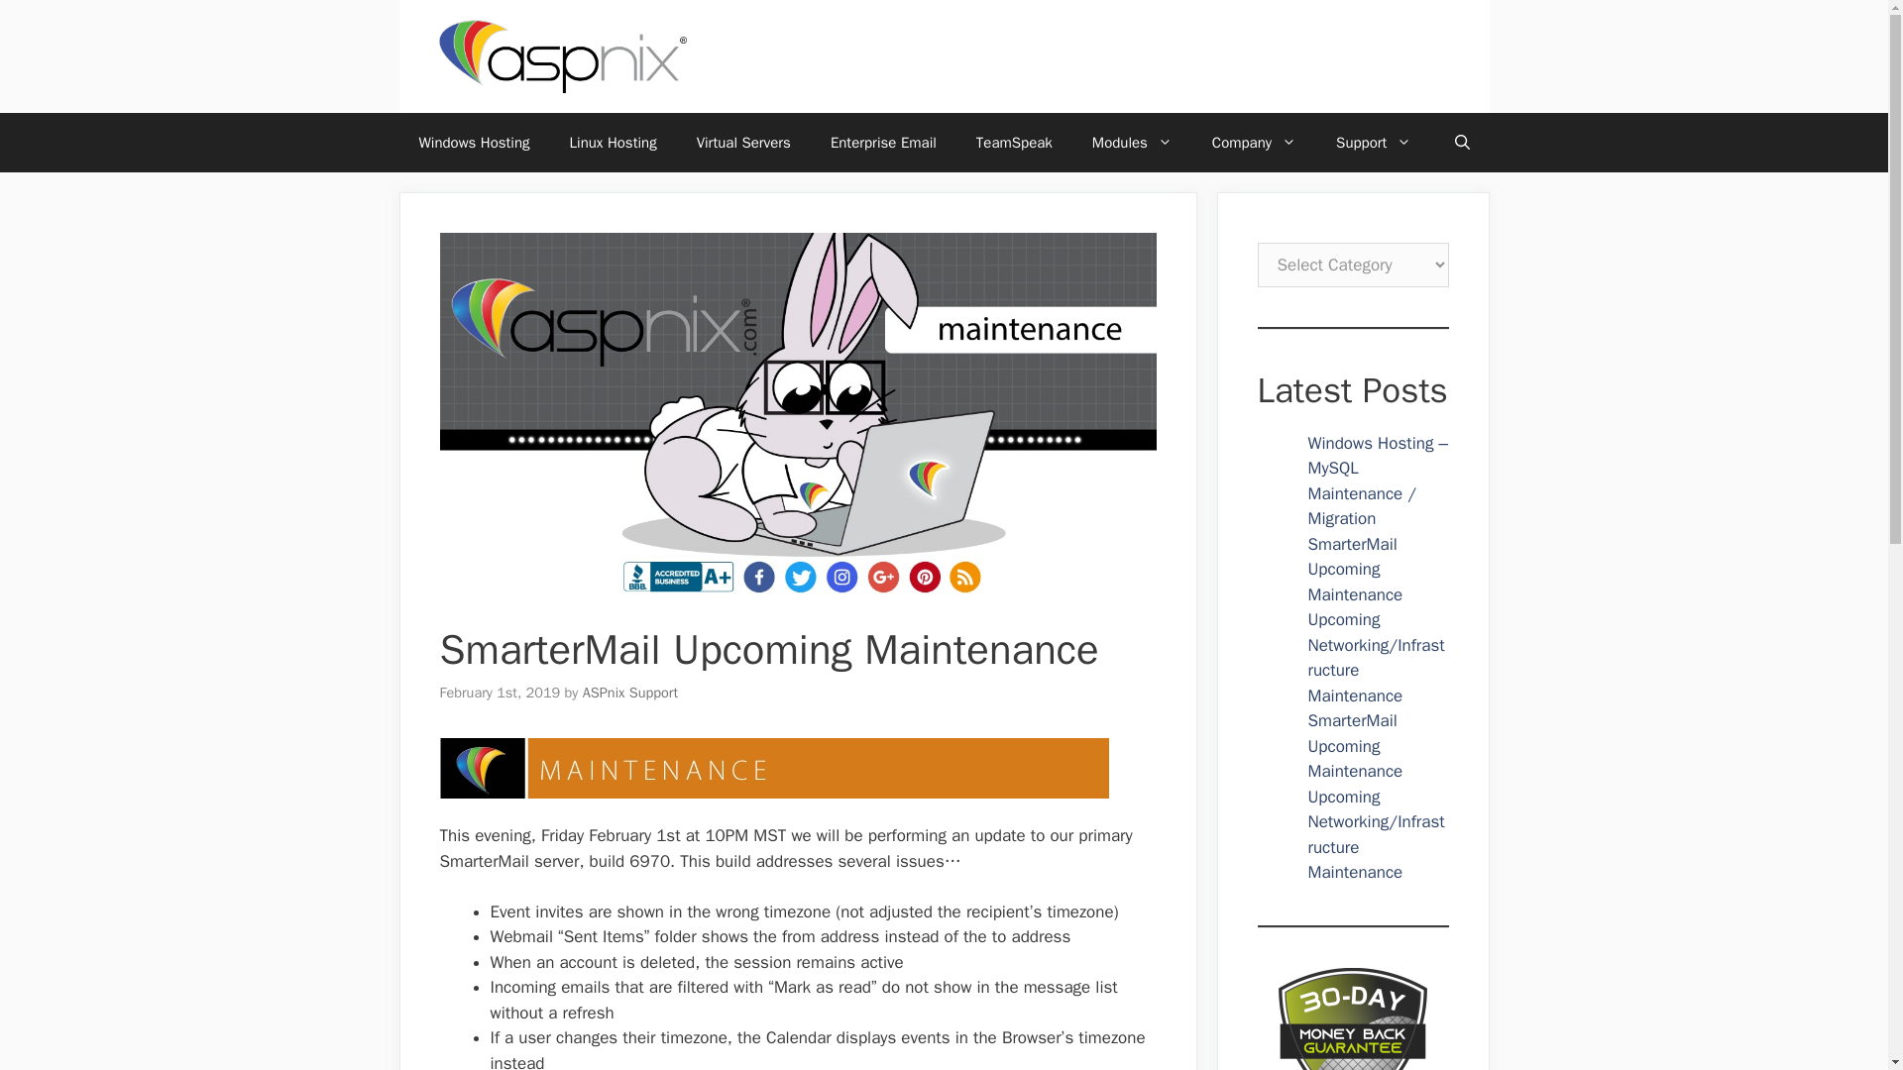 This screenshot has width=1903, height=1070. I want to click on TeamSpeak, so click(1015, 143).